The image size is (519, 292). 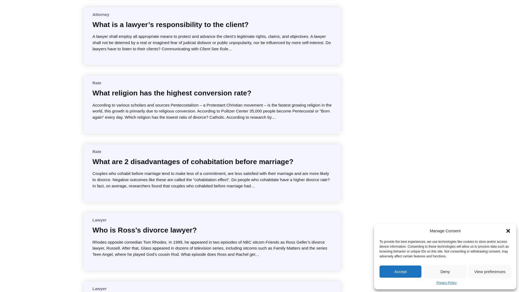 What do you see at coordinates (97, 83) in the screenshot?
I see `Rate` at bounding box center [97, 83].